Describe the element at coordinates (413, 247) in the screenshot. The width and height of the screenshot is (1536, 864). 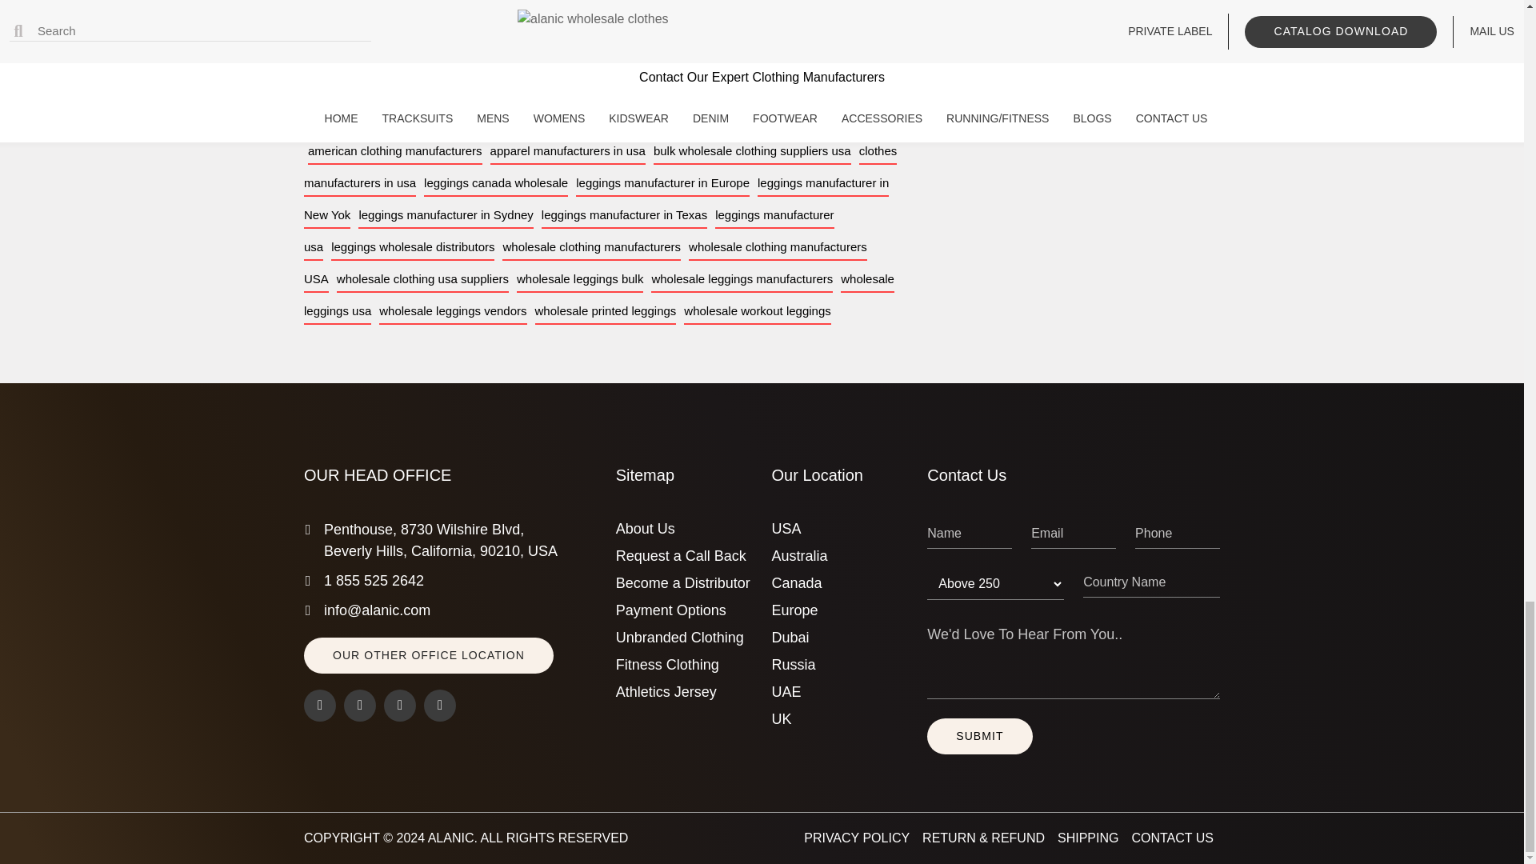
I see `leggings wholesale distributors` at that location.